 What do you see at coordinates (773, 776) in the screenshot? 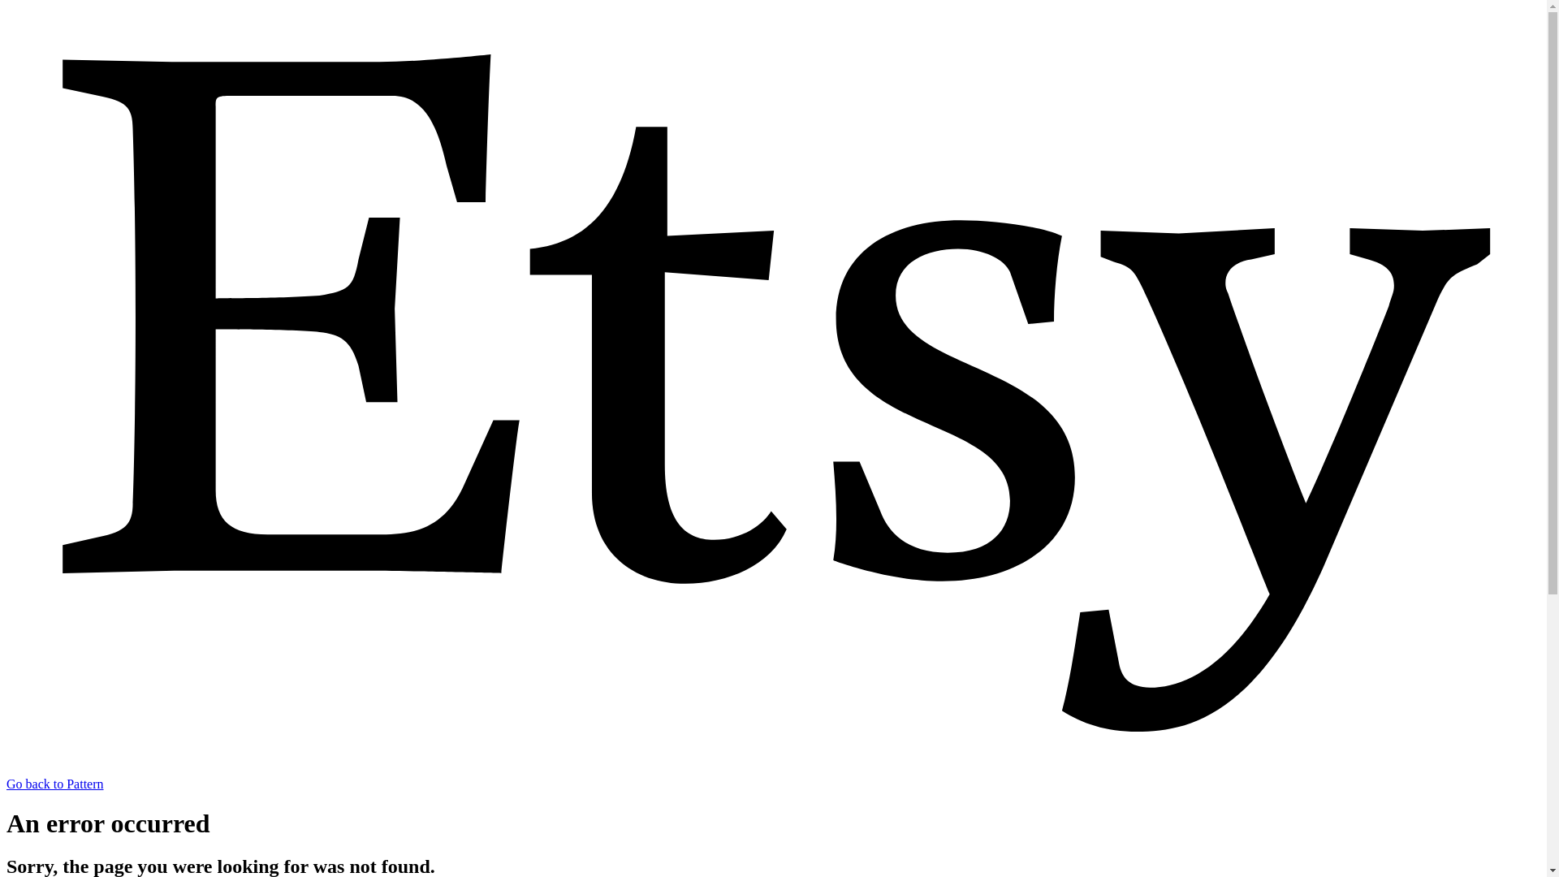
I see `Go back to Pattern` at bounding box center [773, 776].